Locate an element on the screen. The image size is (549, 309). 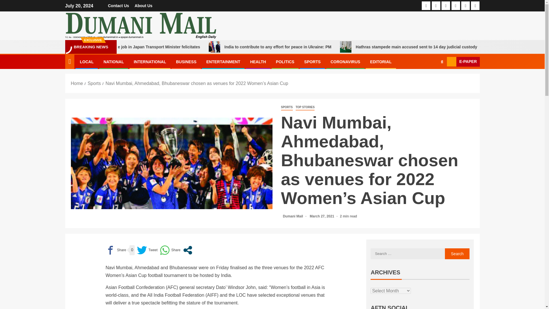
INTERNATIONAL is located at coordinates (150, 62).